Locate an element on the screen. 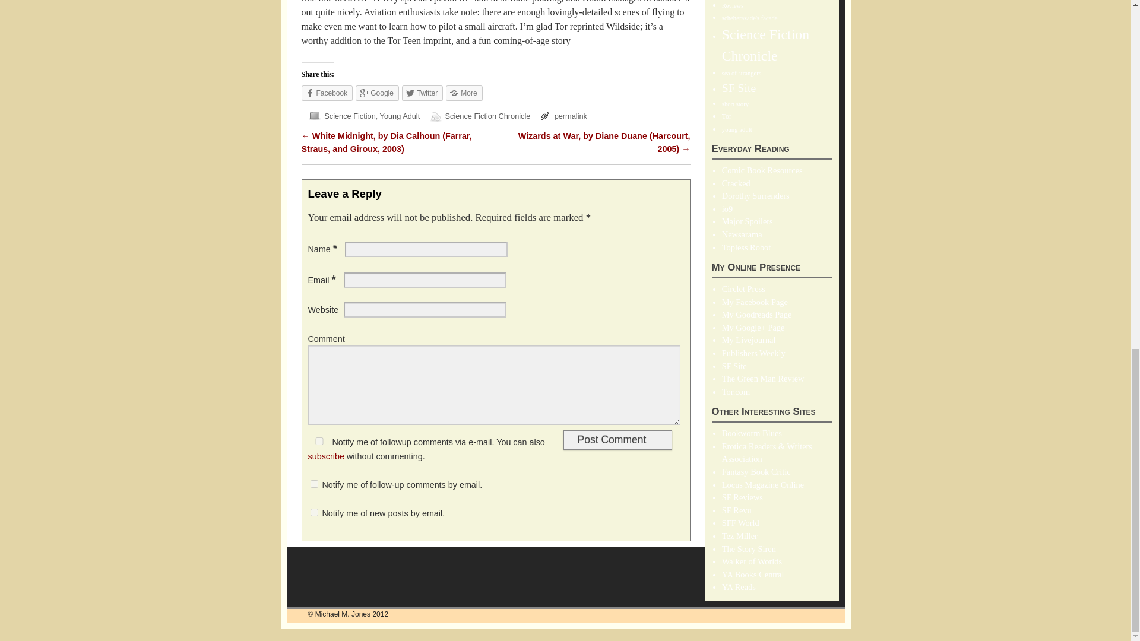  permalink is located at coordinates (570, 116).